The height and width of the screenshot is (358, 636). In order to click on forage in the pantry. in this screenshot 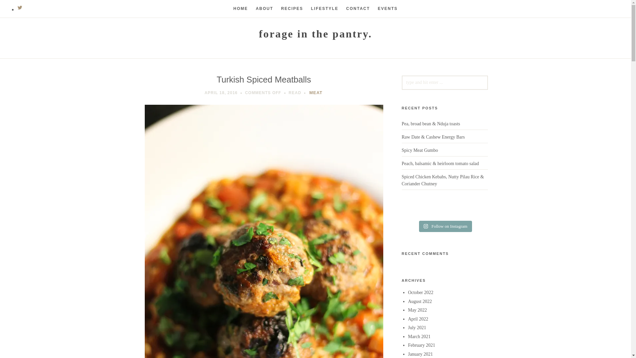, I will do `click(315, 34)`.